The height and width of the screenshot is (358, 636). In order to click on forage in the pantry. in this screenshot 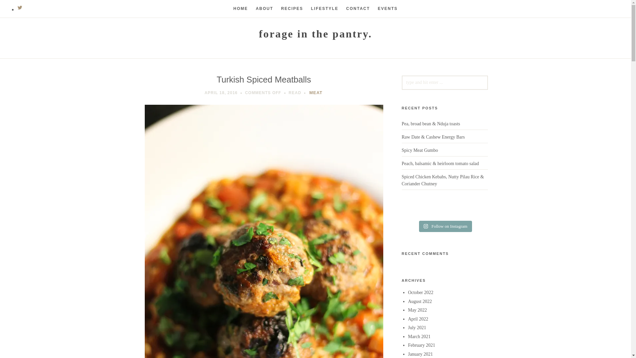, I will do `click(315, 34)`.